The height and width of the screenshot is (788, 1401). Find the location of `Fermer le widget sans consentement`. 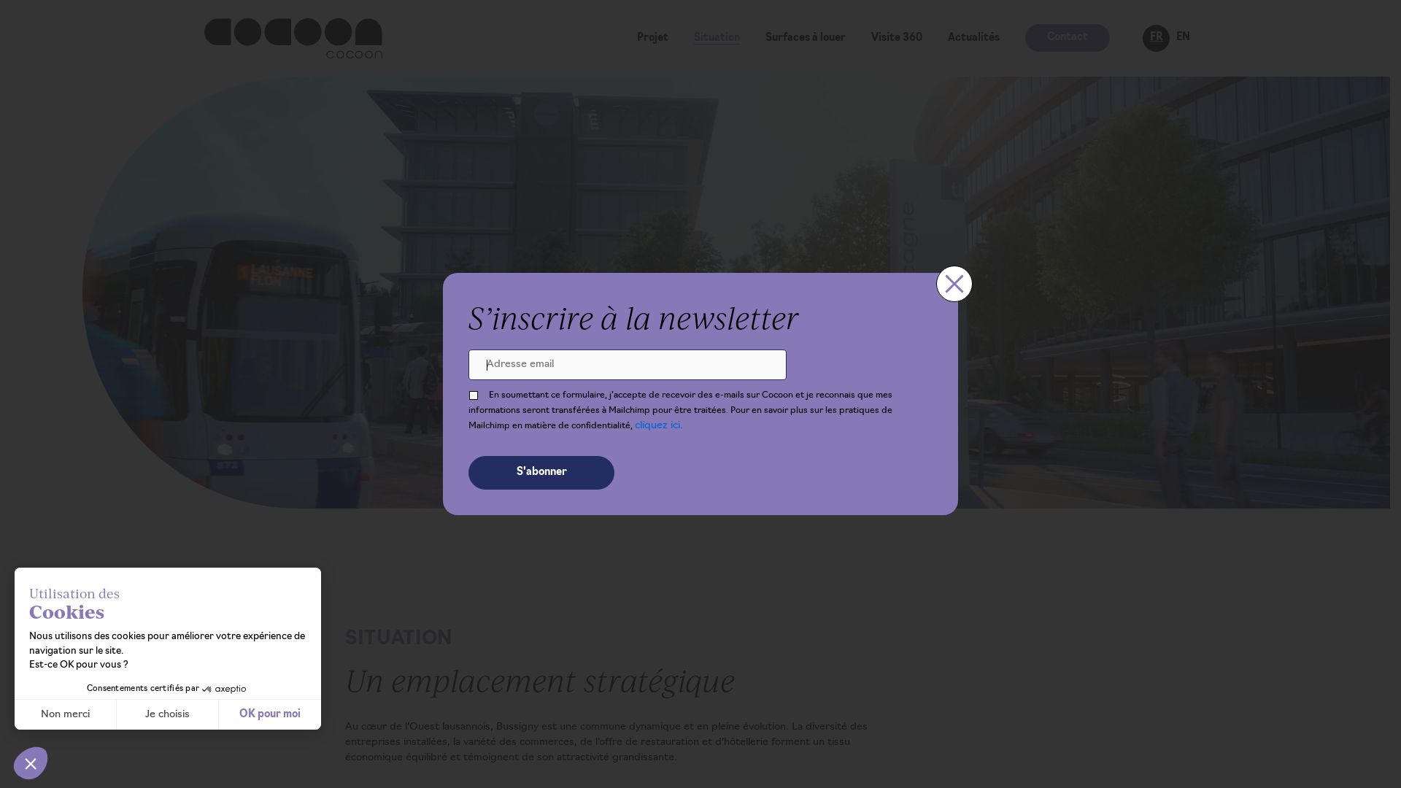

Fermer le widget sans consentement is located at coordinates (31, 763).